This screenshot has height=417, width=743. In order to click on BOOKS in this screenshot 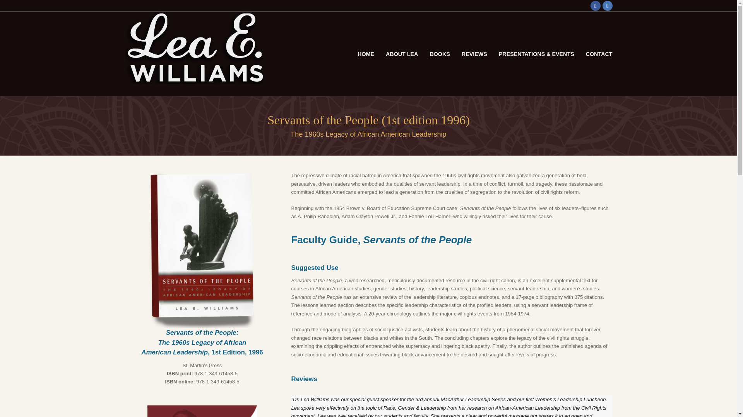, I will do `click(439, 54)`.